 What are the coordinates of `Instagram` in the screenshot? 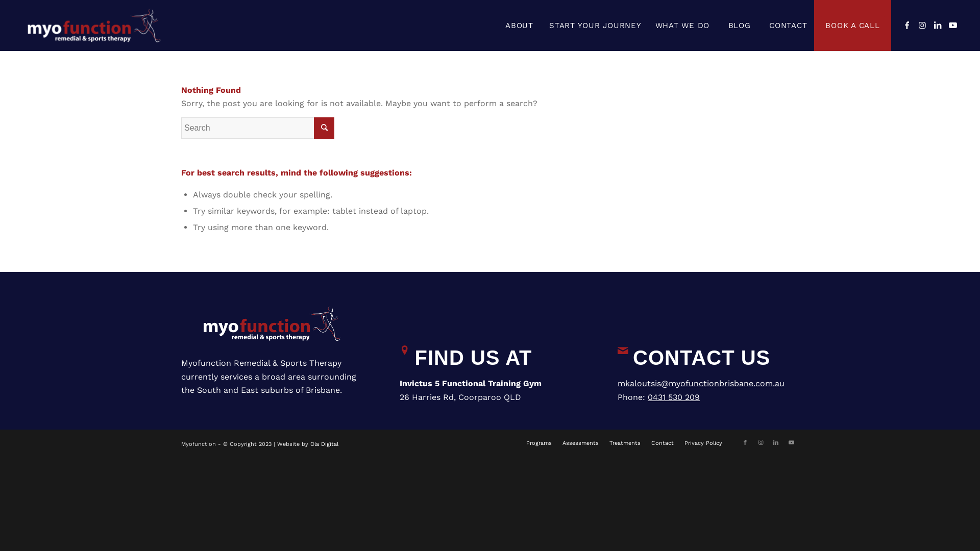 It's located at (761, 443).